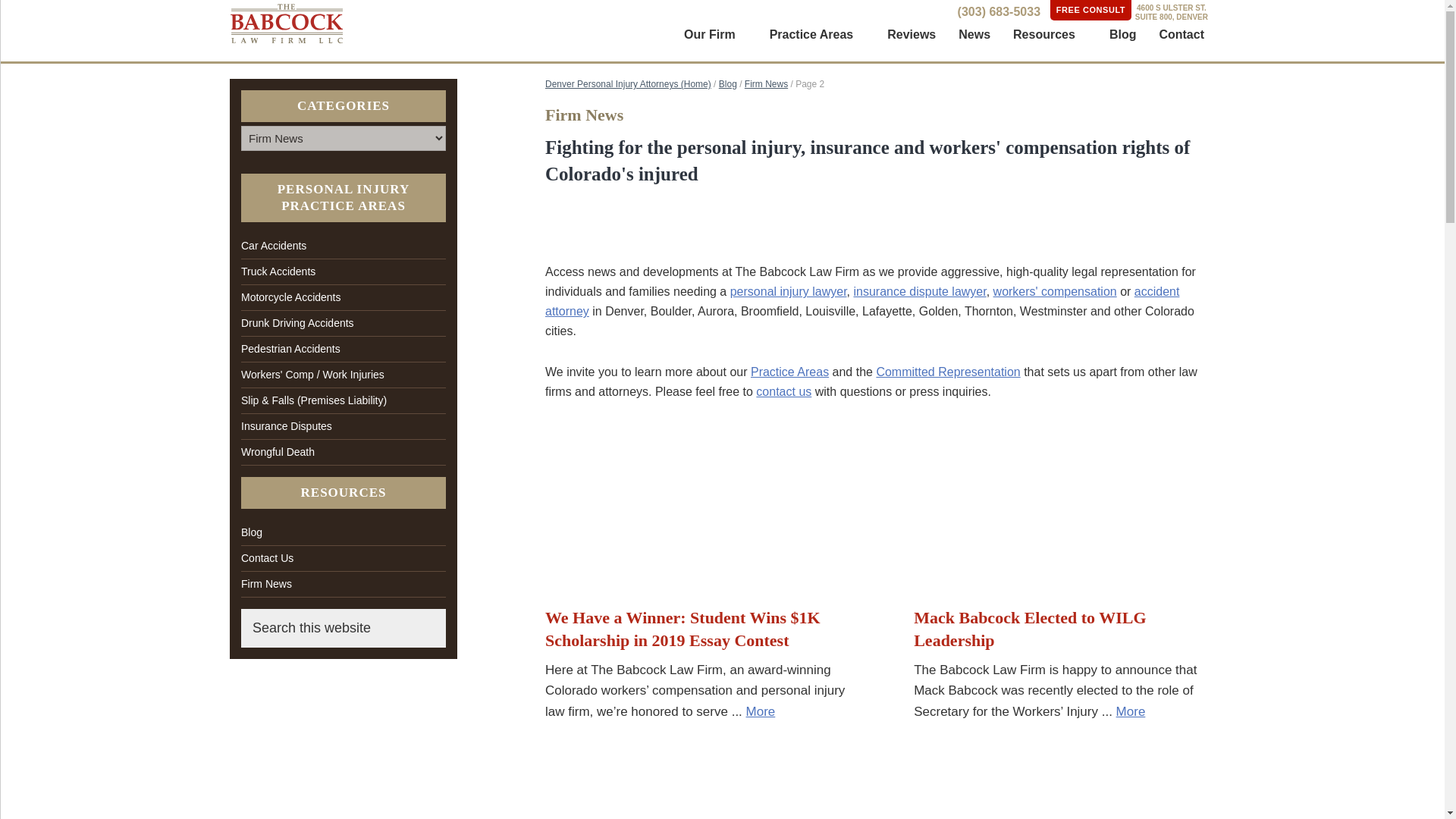  Describe the element at coordinates (716, 34) in the screenshot. I see `Our Firm` at that location.